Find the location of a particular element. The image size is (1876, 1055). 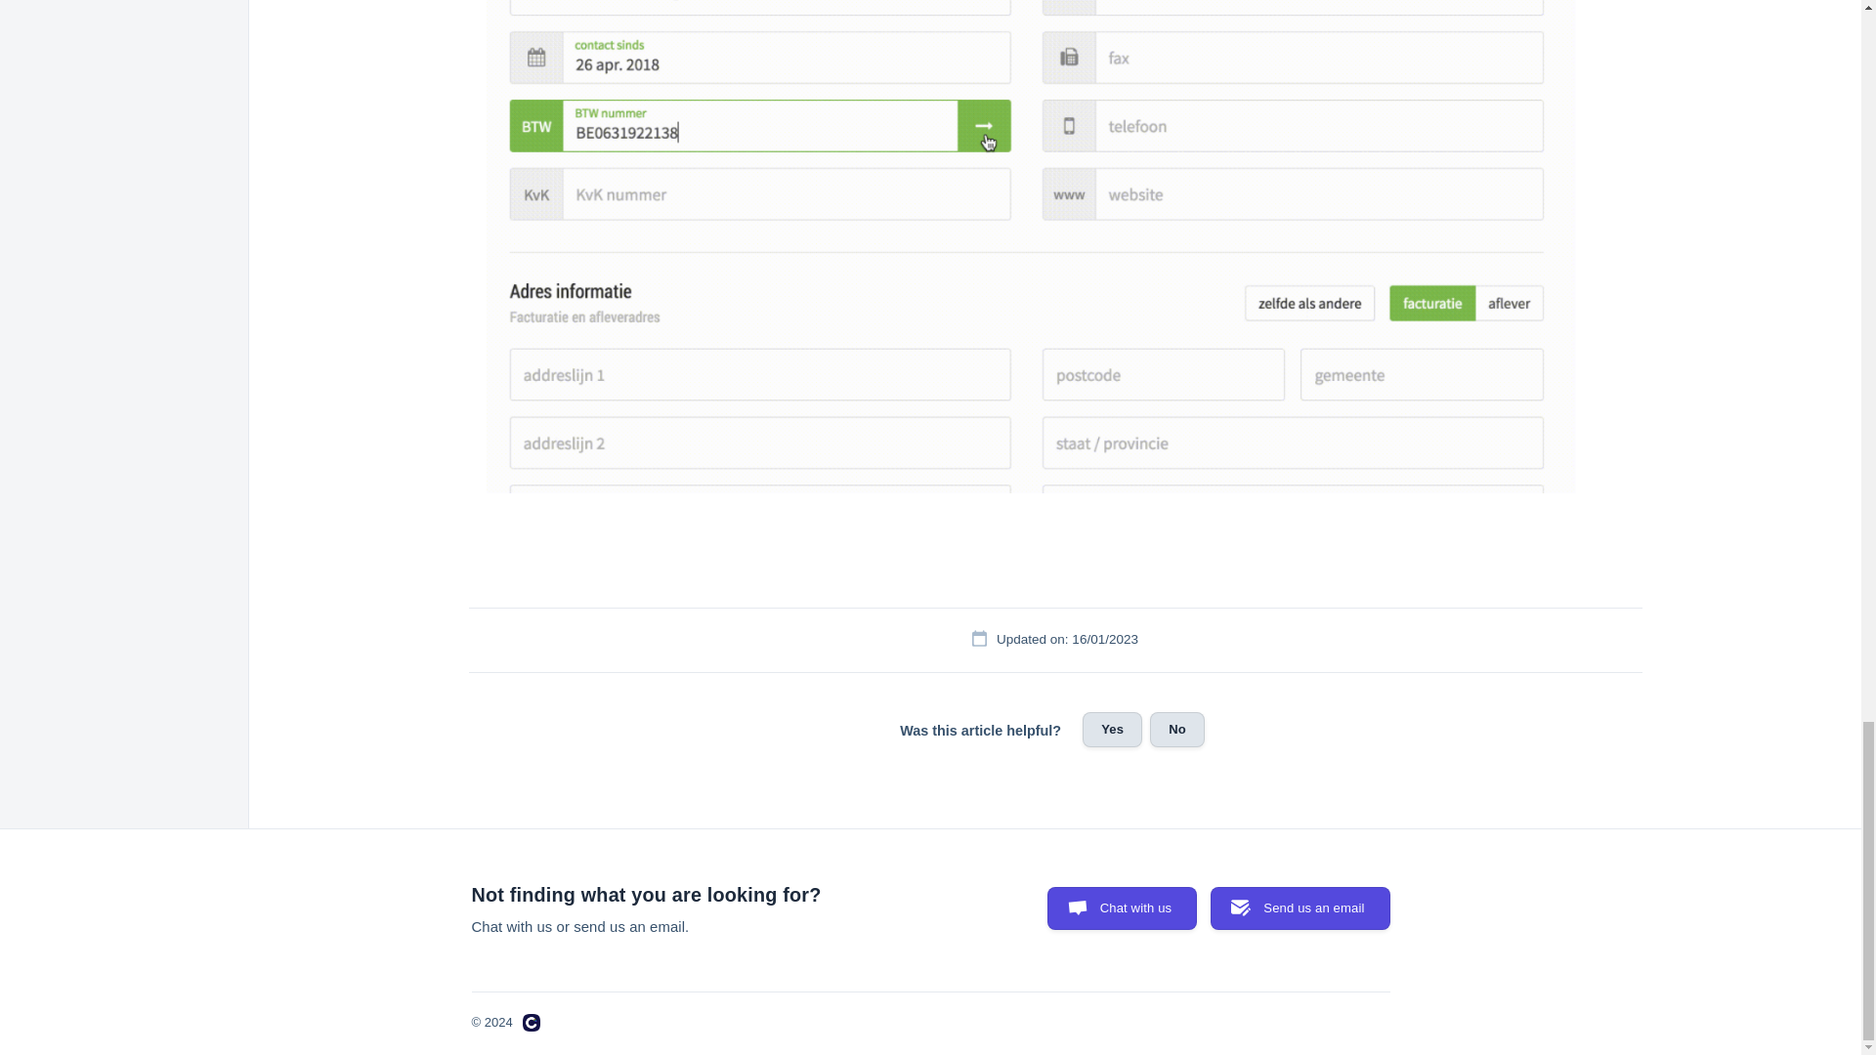

Chat with us is located at coordinates (1122, 908).